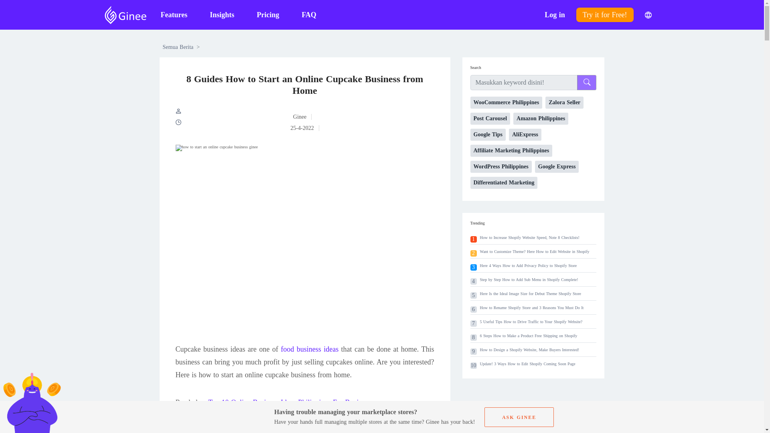  Describe the element at coordinates (487, 135) in the screenshot. I see `Google Tips` at that location.